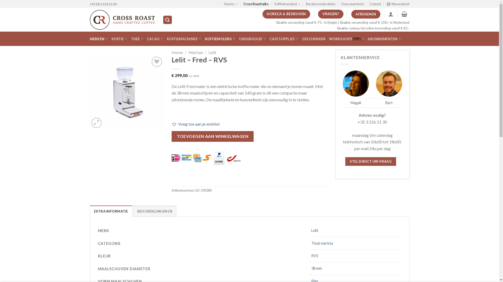  Describe the element at coordinates (196, 52) in the screenshot. I see `Merken` at that location.